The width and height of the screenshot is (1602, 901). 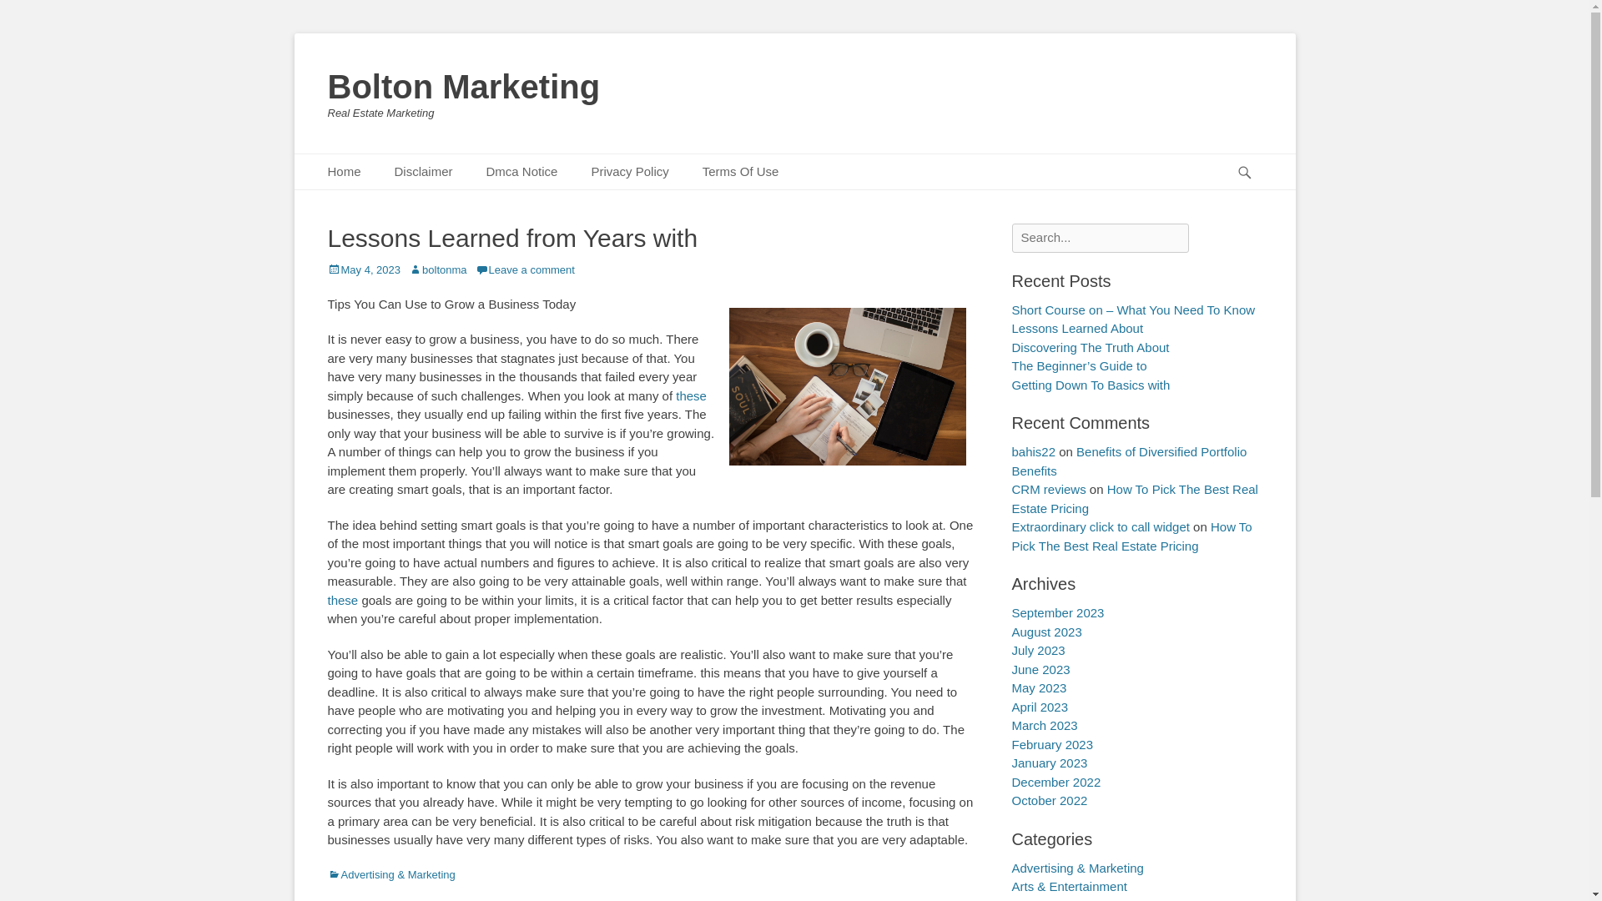 What do you see at coordinates (1100, 238) in the screenshot?
I see `Search for:` at bounding box center [1100, 238].